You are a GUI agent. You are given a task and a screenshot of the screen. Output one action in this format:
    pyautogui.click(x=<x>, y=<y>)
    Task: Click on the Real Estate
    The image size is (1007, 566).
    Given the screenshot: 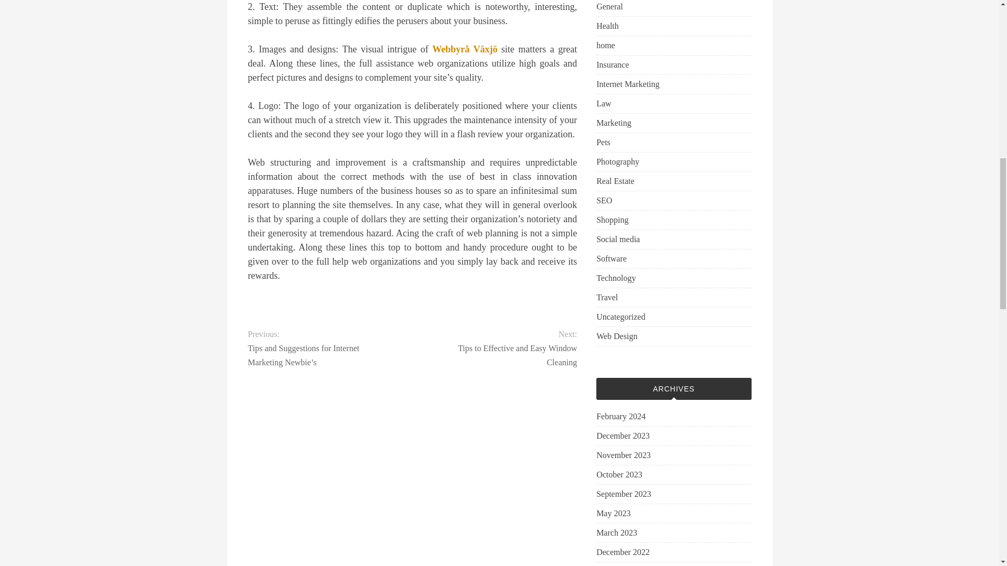 What is the action you would take?
    pyautogui.click(x=615, y=181)
    